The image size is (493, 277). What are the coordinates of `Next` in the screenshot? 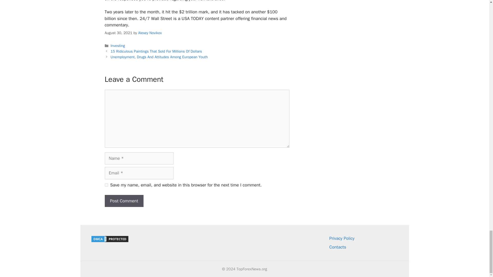 It's located at (159, 57).